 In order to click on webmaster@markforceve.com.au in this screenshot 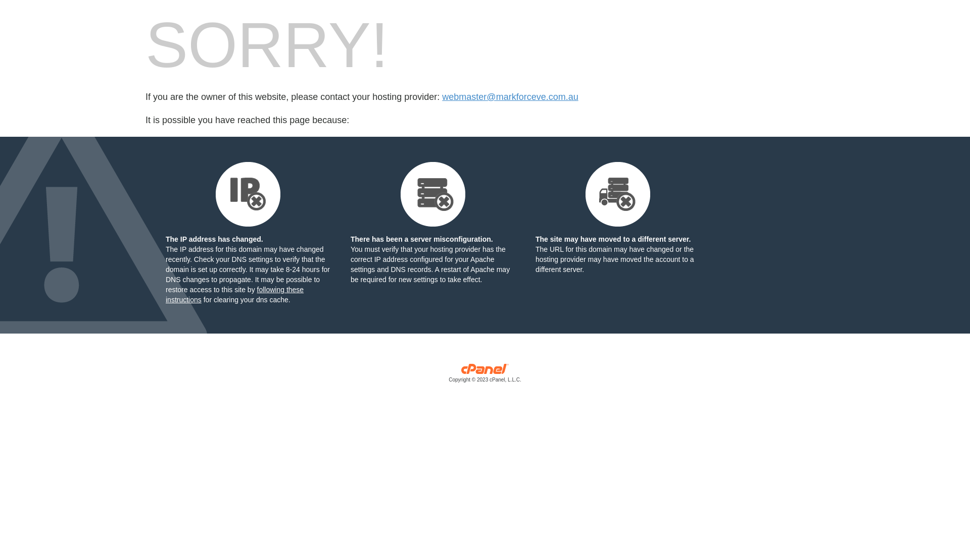, I will do `click(510, 97)`.